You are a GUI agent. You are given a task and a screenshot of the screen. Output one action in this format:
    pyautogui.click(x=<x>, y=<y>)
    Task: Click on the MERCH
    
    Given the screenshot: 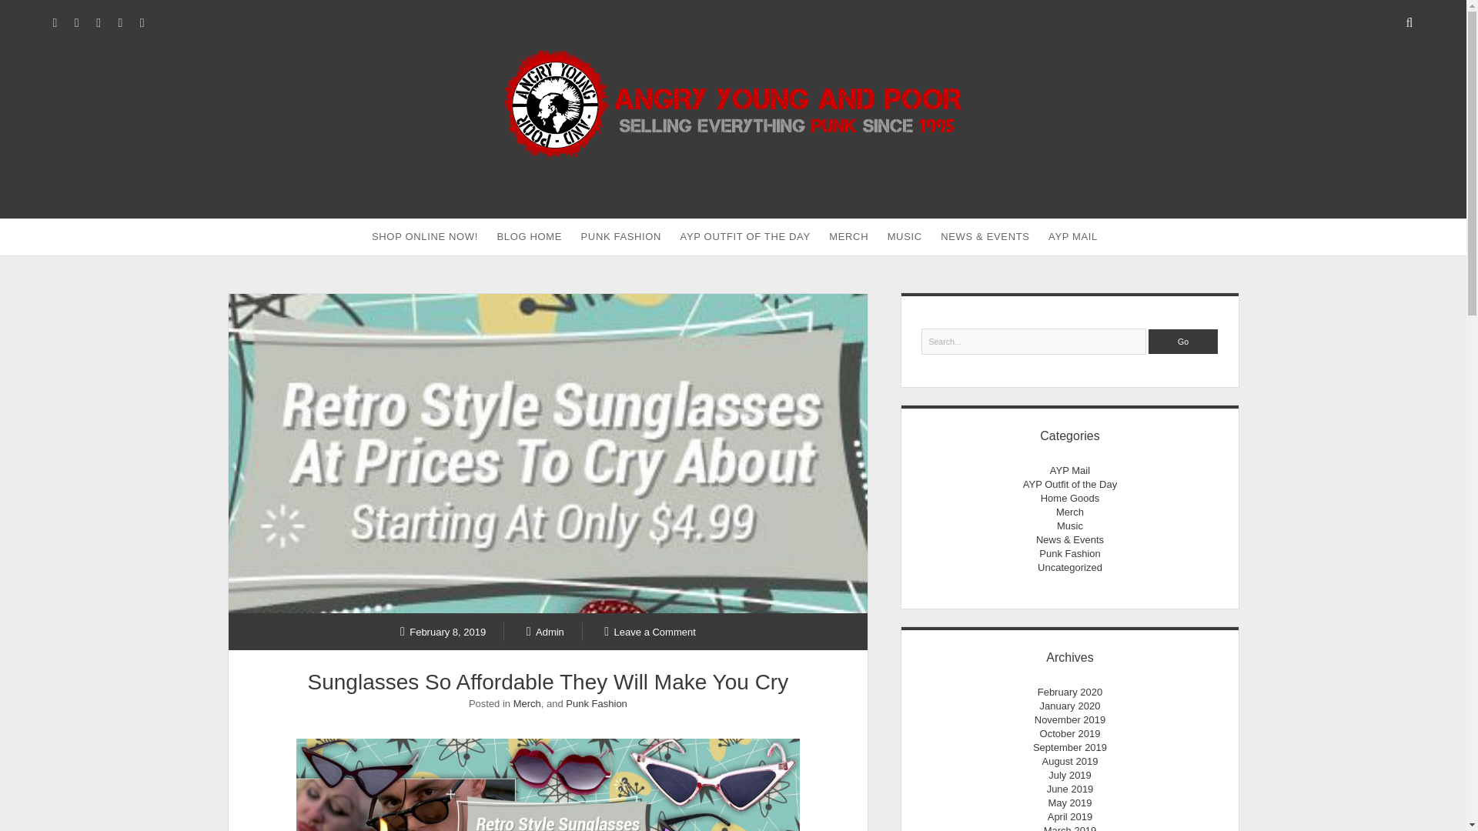 What is the action you would take?
    pyautogui.click(x=848, y=237)
    